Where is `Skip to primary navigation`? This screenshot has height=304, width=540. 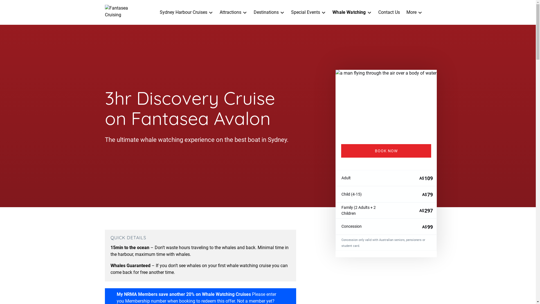 Skip to primary navigation is located at coordinates (29, 6).